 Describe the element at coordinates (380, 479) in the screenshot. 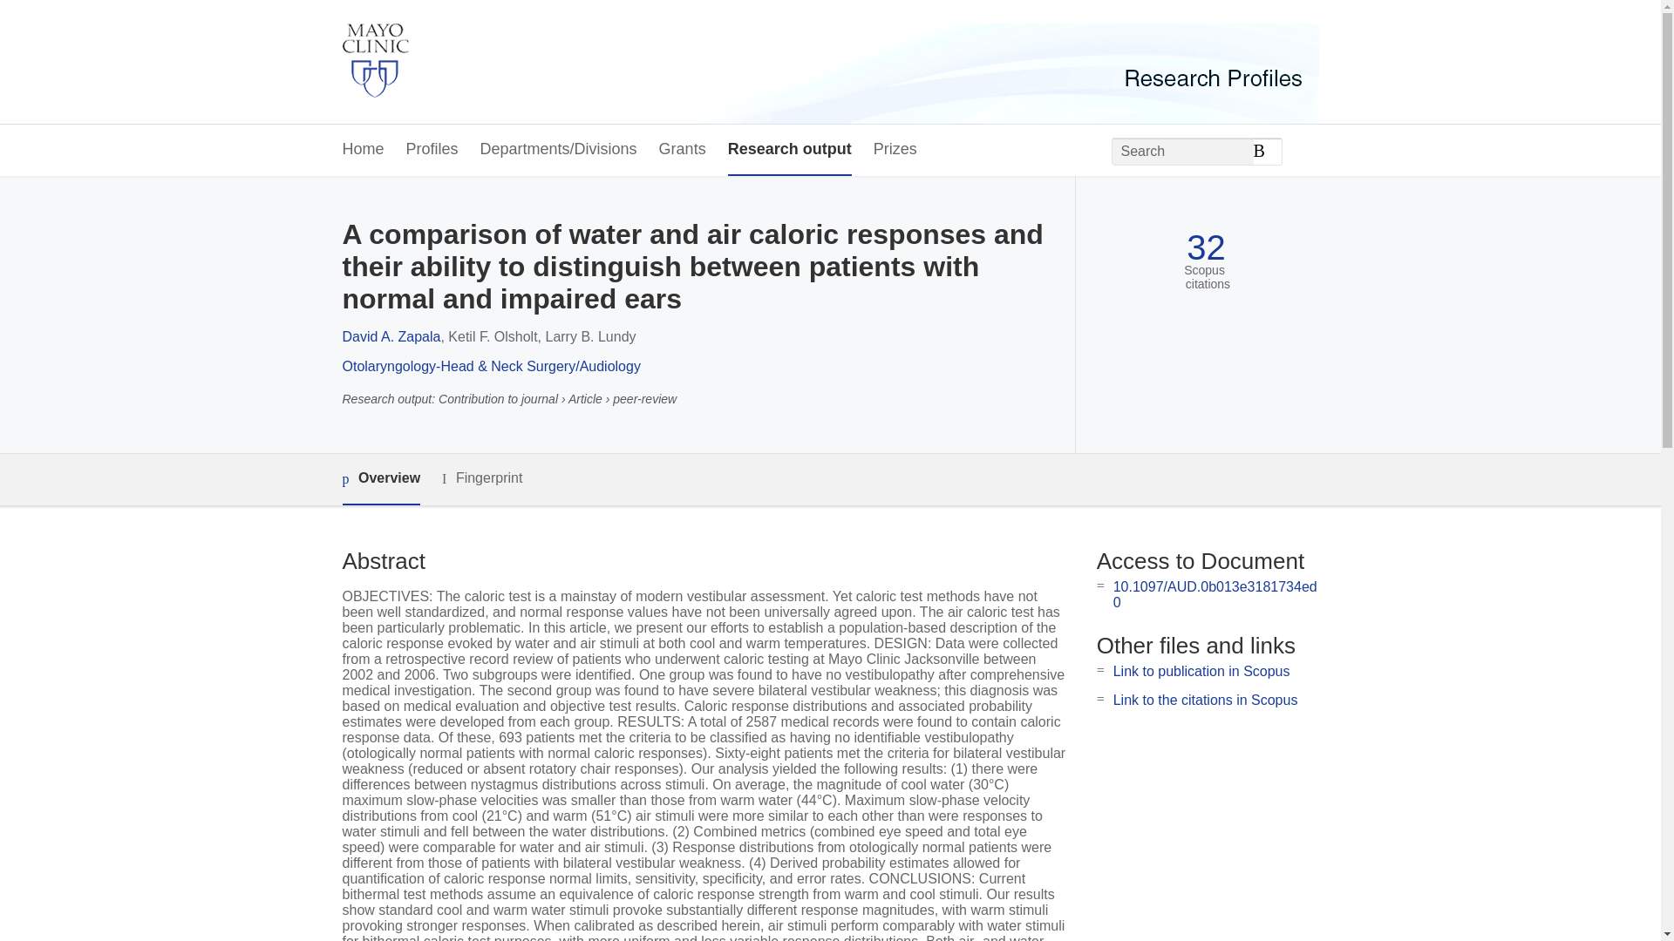

I see `Overview` at that location.